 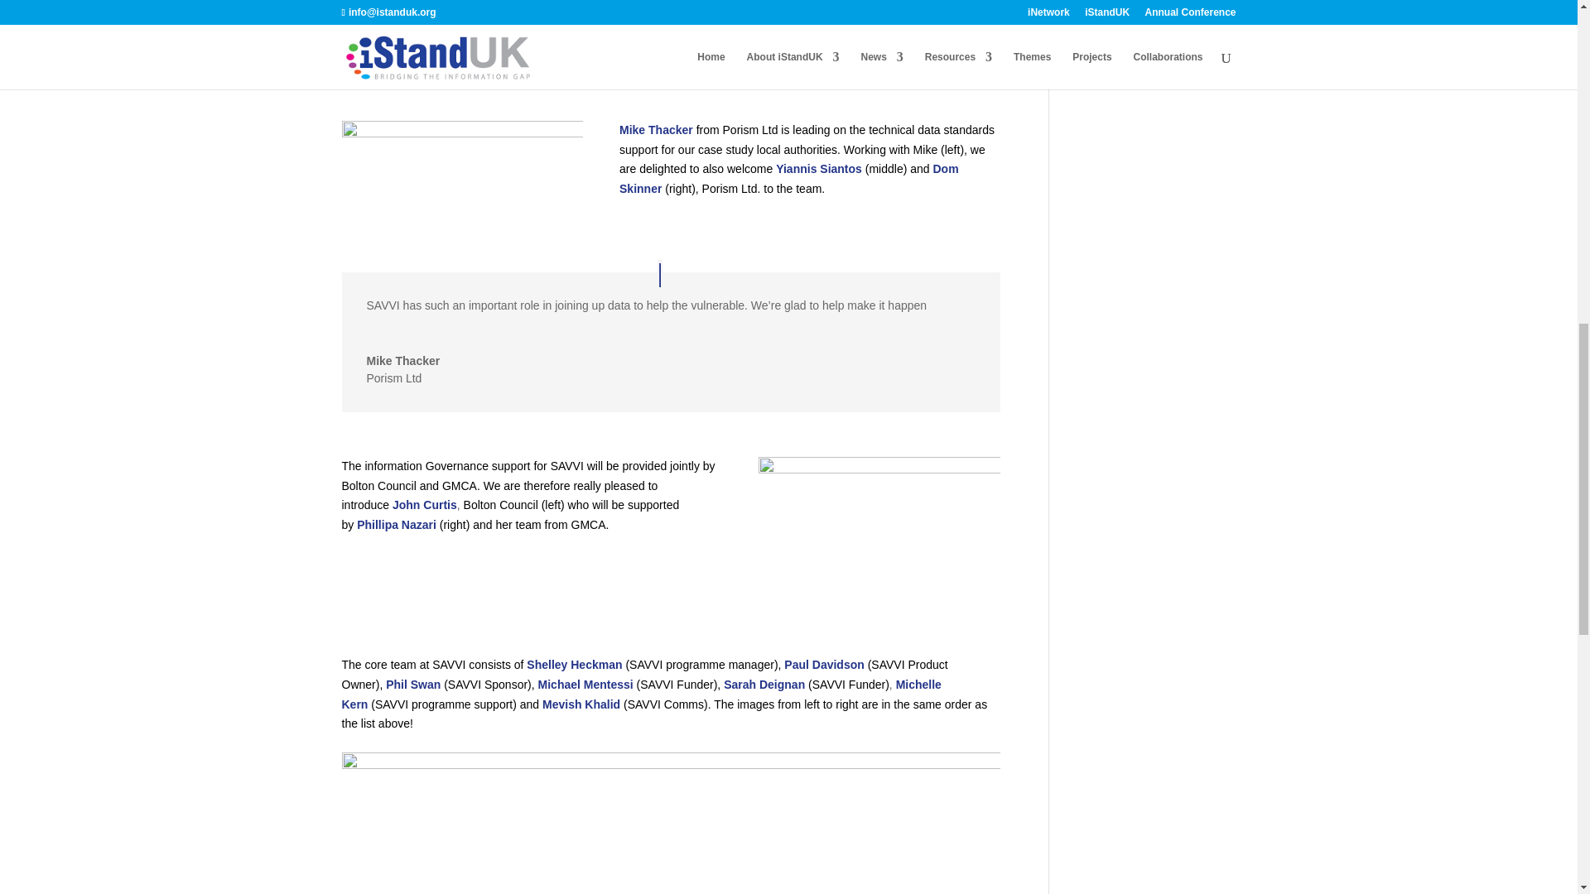 I want to click on IG support, so click(x=879, y=533).